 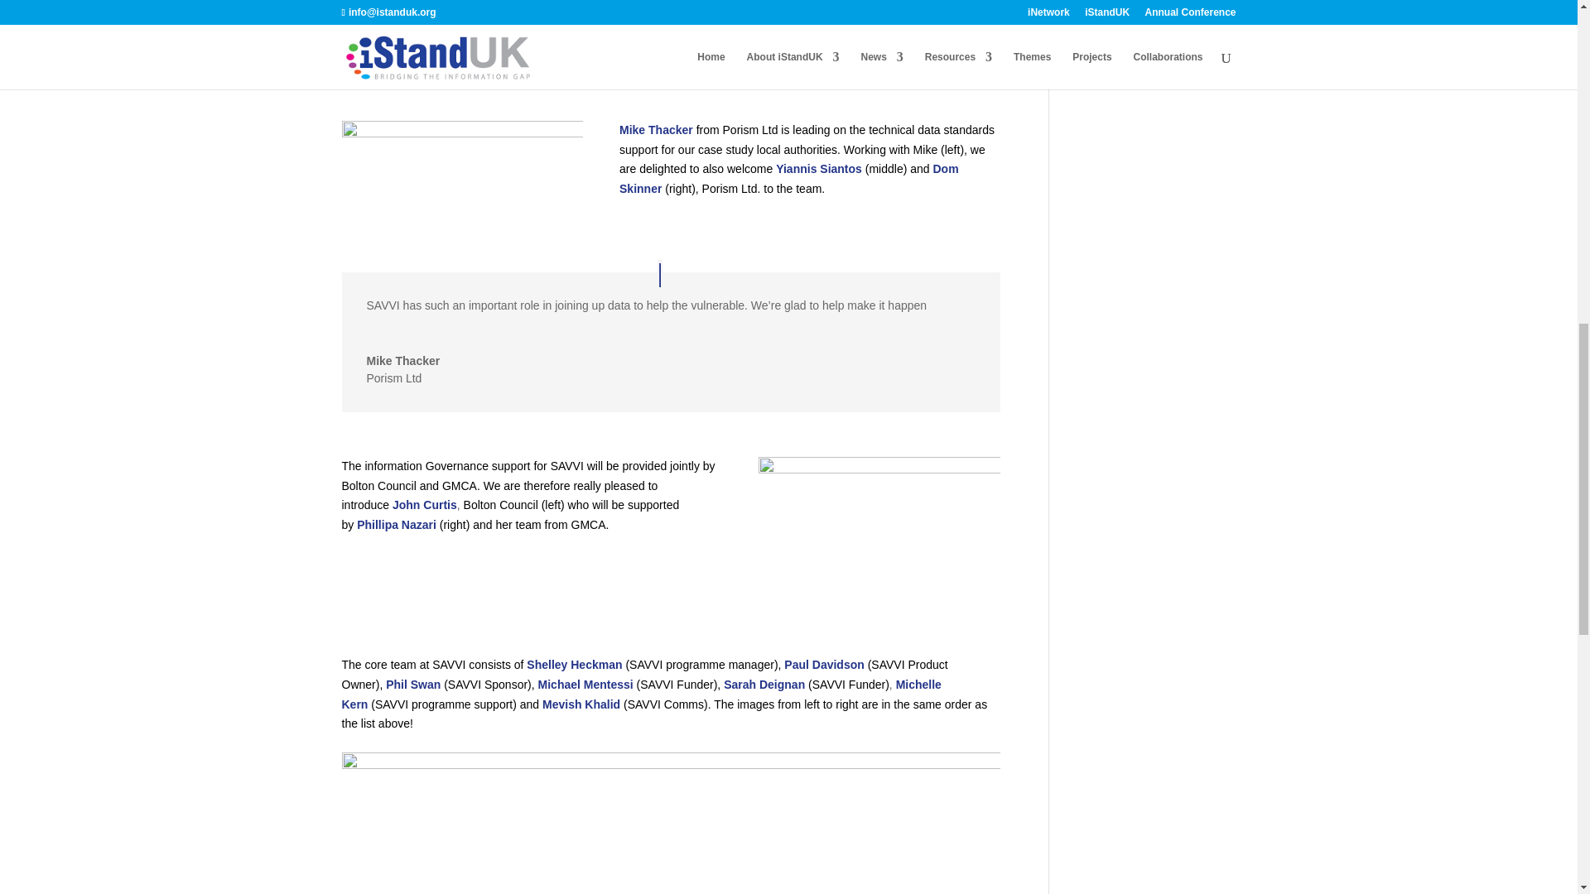 I want to click on IG support, so click(x=879, y=533).